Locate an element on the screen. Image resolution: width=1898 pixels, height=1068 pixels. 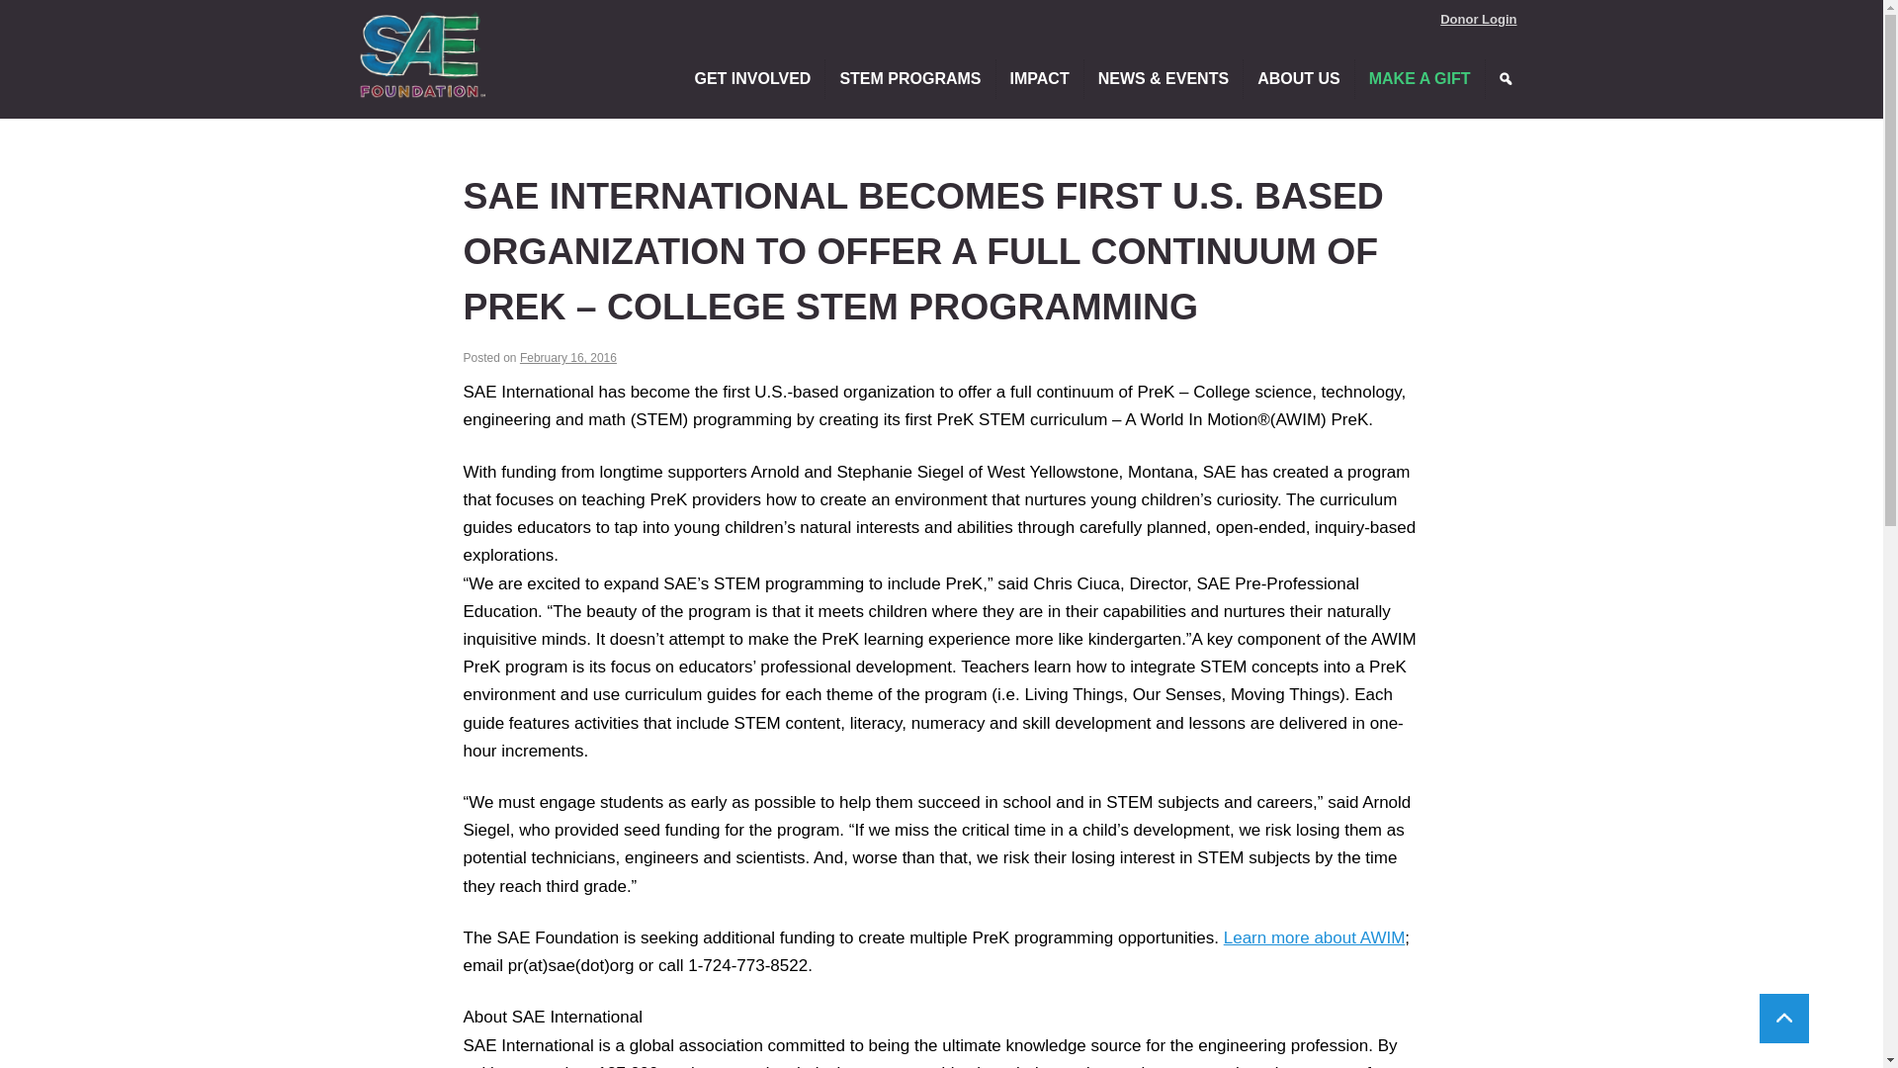
Donor Login is located at coordinates (1479, 19).